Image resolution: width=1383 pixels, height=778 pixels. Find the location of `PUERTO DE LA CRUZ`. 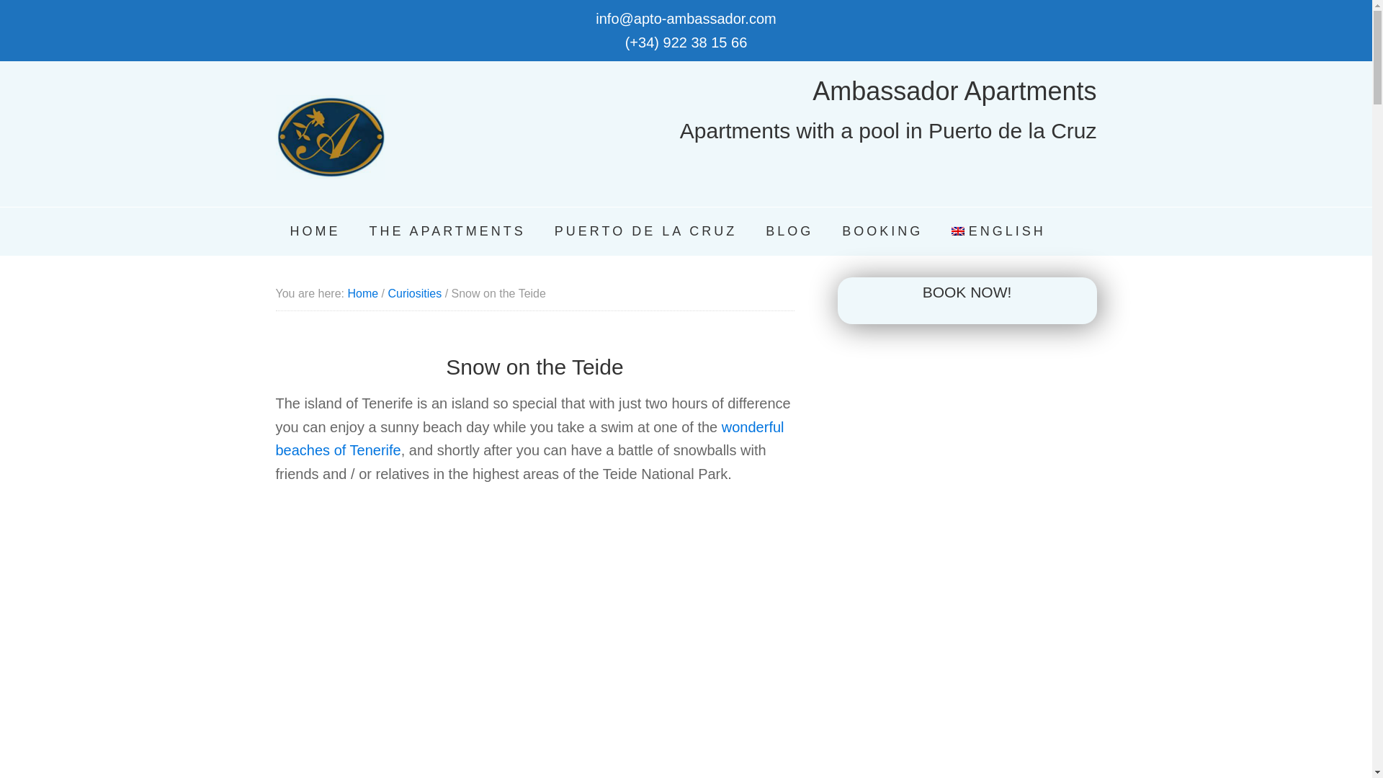

PUERTO DE LA CRUZ is located at coordinates (645, 232).